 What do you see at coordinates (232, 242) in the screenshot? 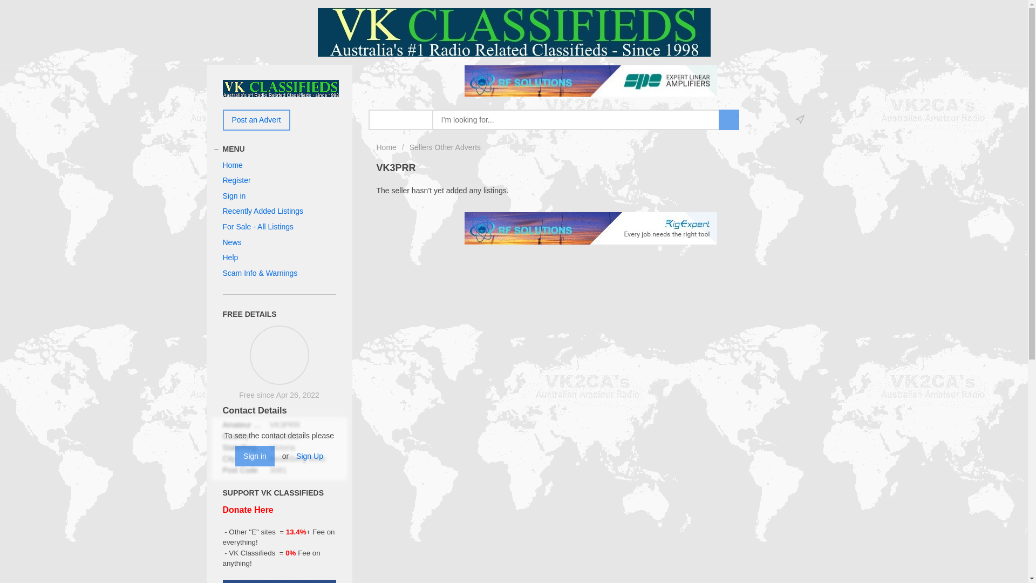
I see `News` at bounding box center [232, 242].